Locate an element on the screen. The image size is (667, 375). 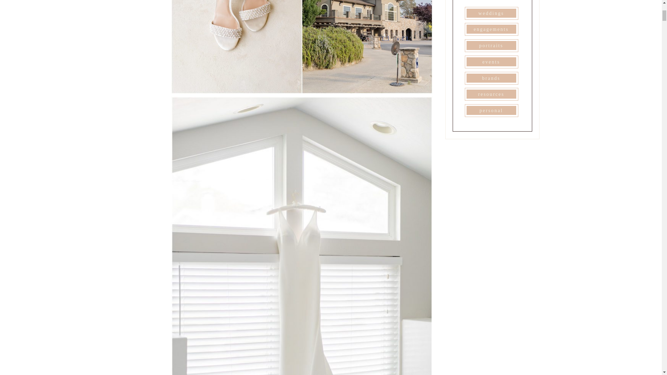
personal is located at coordinates (491, 110).